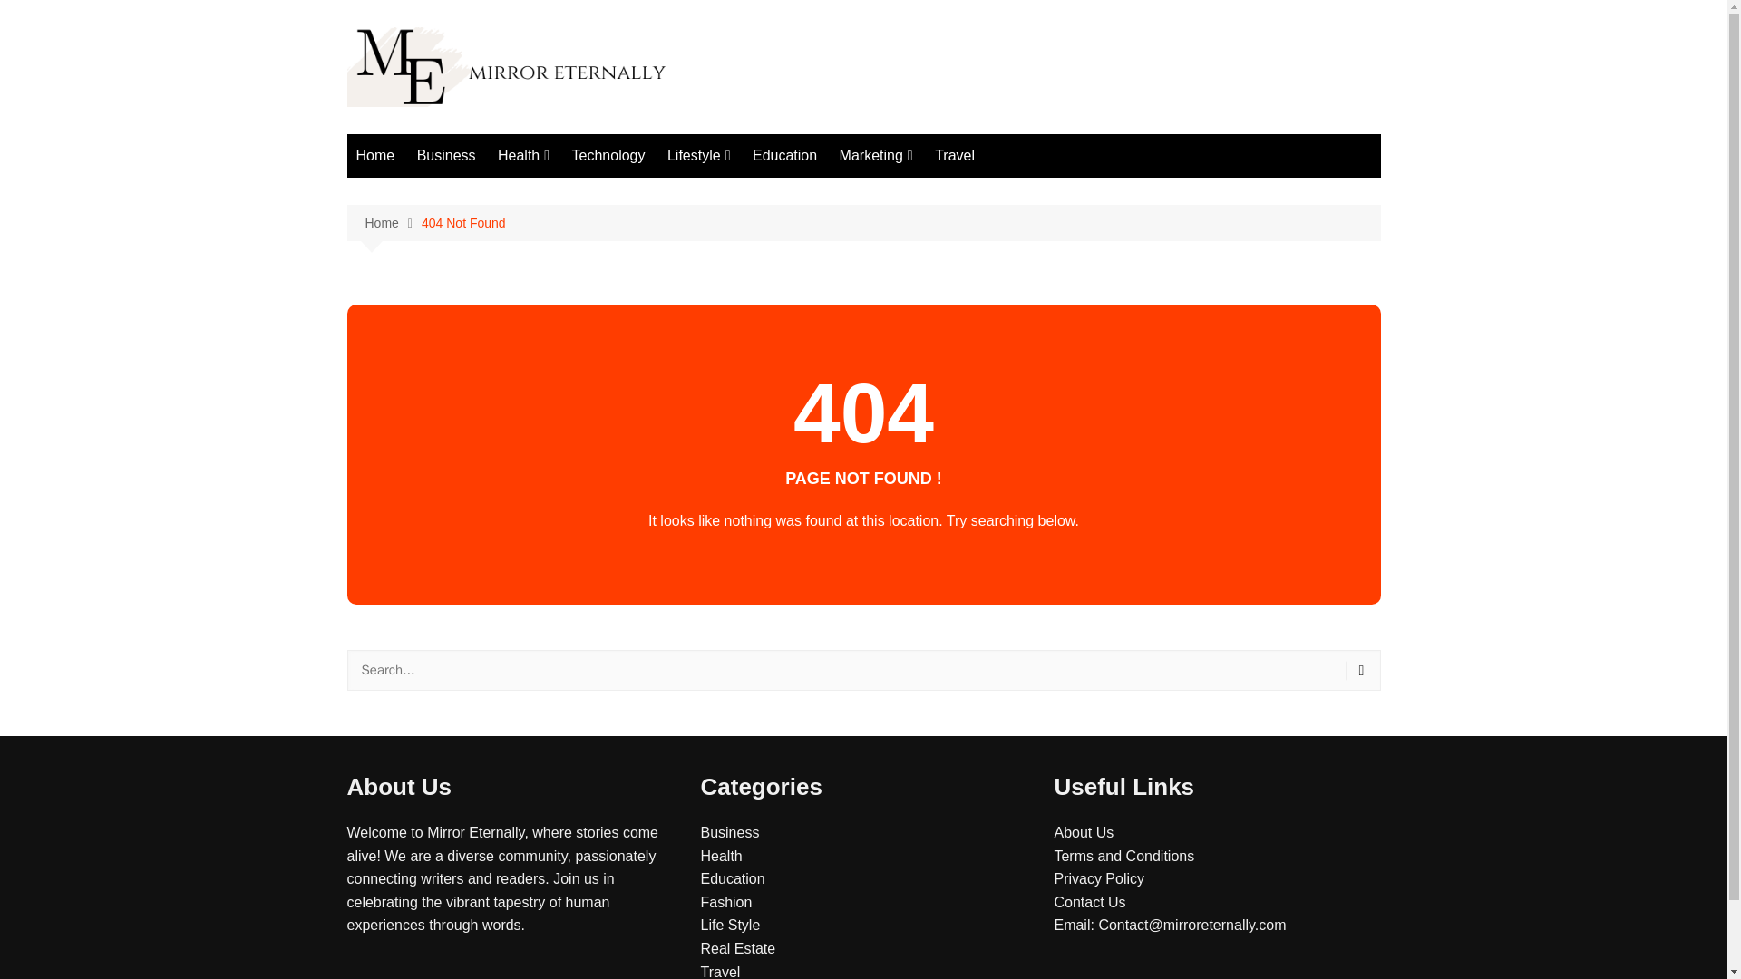 This screenshot has height=979, width=1741. I want to click on Lifestyle, so click(698, 155).